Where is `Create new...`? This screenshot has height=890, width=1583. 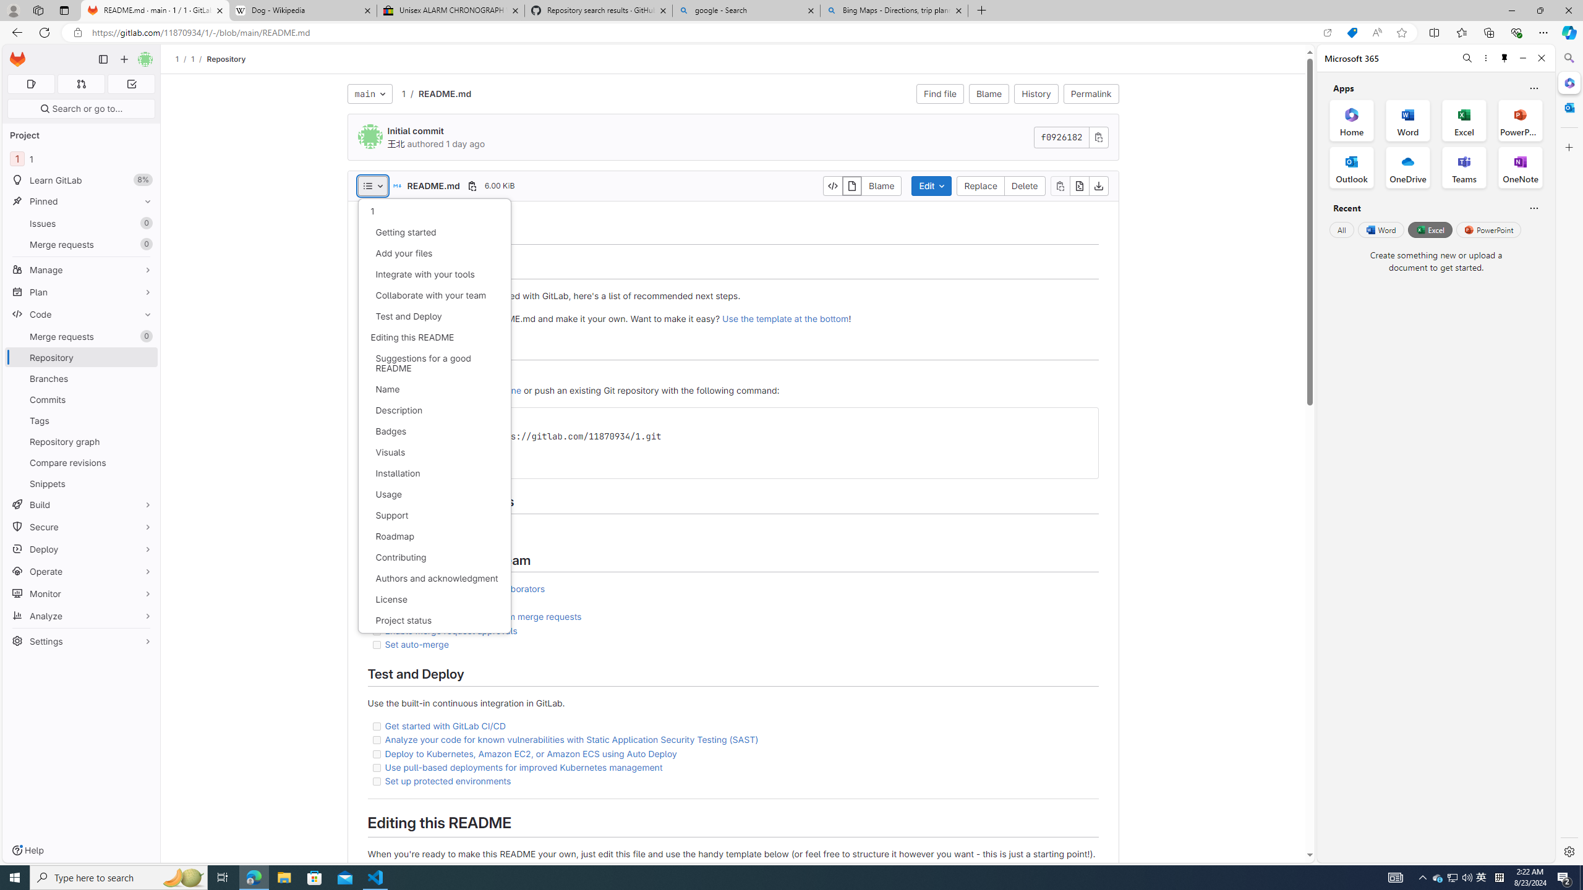 Create new... is located at coordinates (124, 59).